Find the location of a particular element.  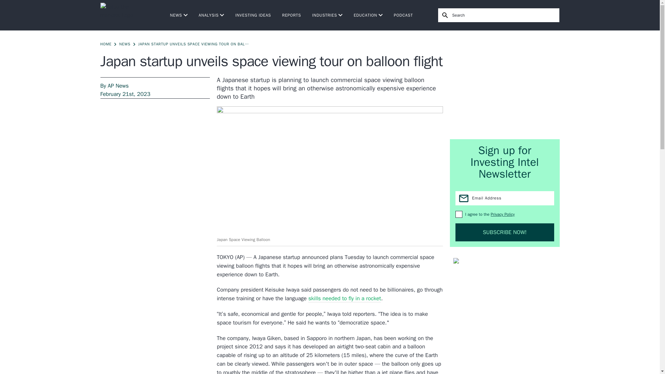

PODCAST is located at coordinates (403, 15).